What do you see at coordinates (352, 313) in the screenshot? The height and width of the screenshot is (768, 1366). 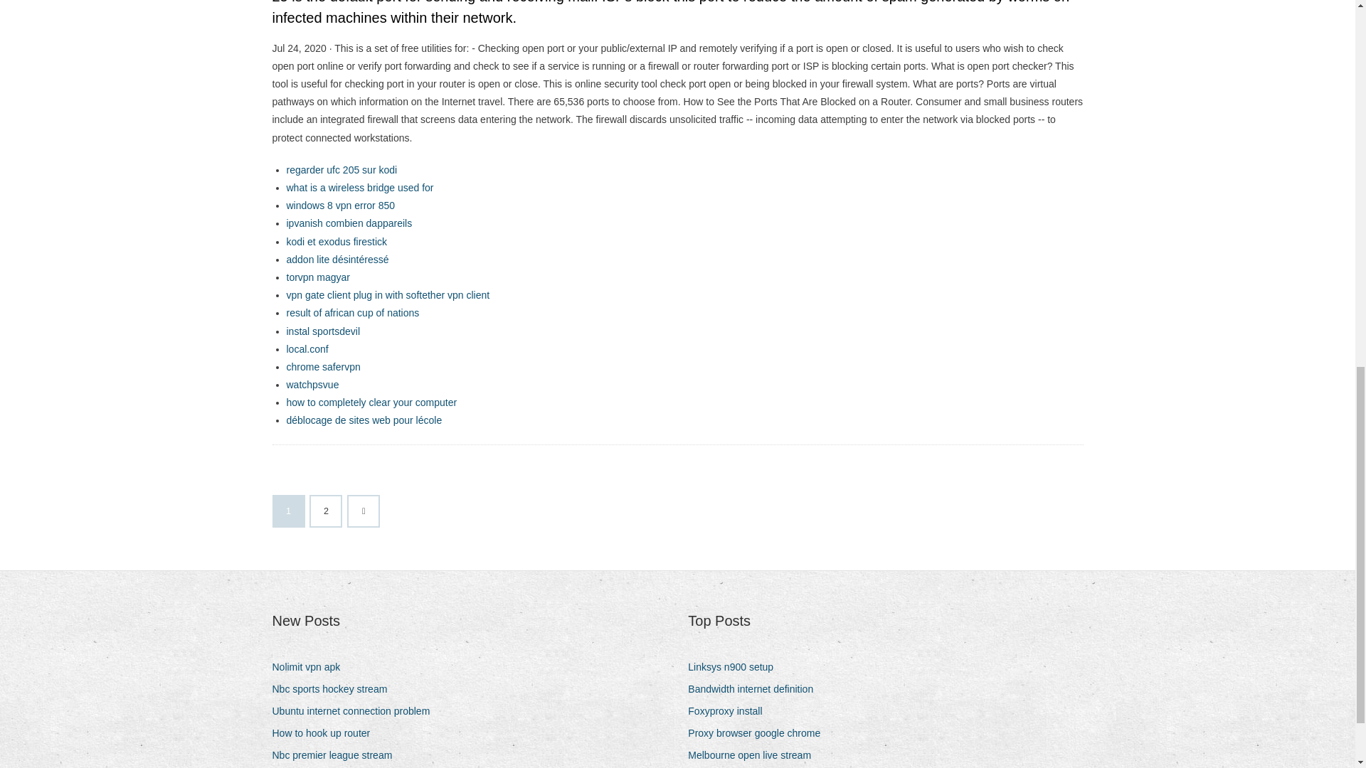 I see `result of african cup of nations` at bounding box center [352, 313].